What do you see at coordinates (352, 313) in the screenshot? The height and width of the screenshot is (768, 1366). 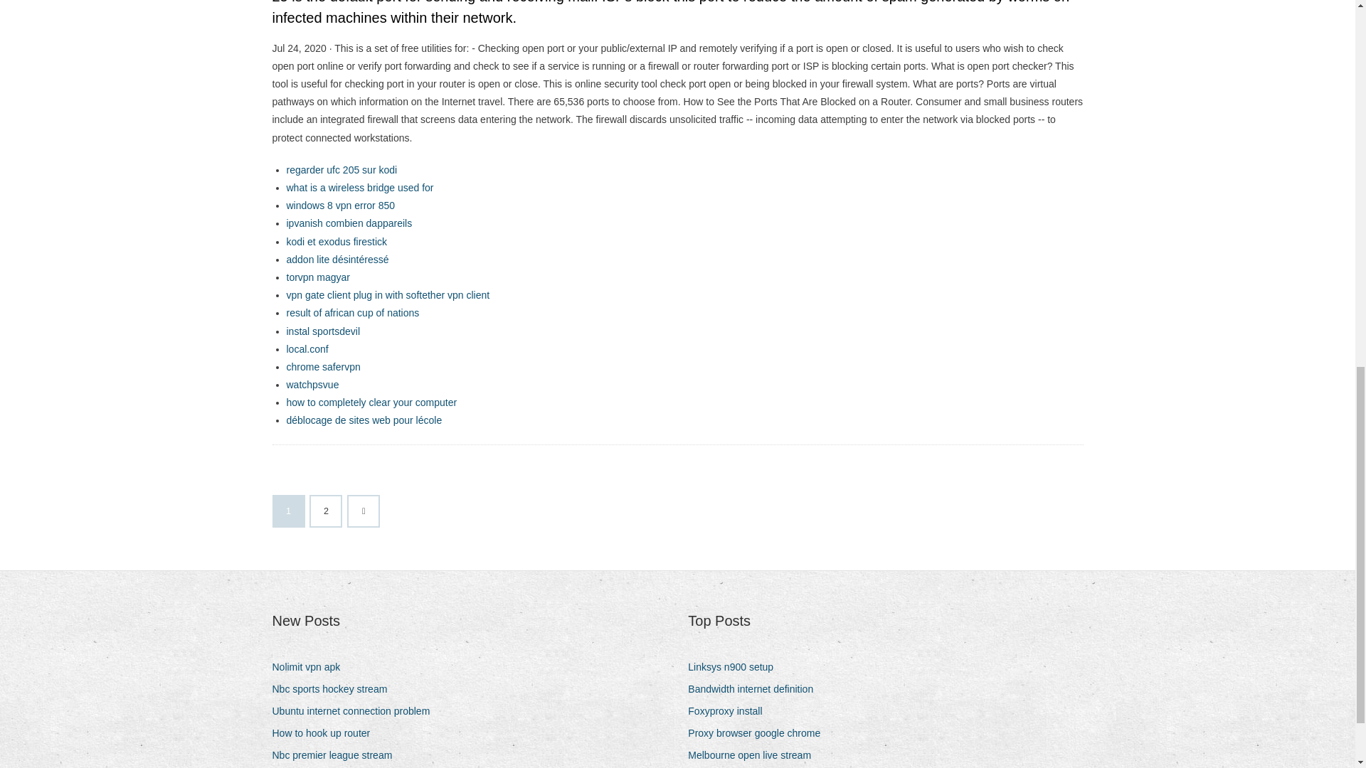 I see `result of african cup of nations` at bounding box center [352, 313].